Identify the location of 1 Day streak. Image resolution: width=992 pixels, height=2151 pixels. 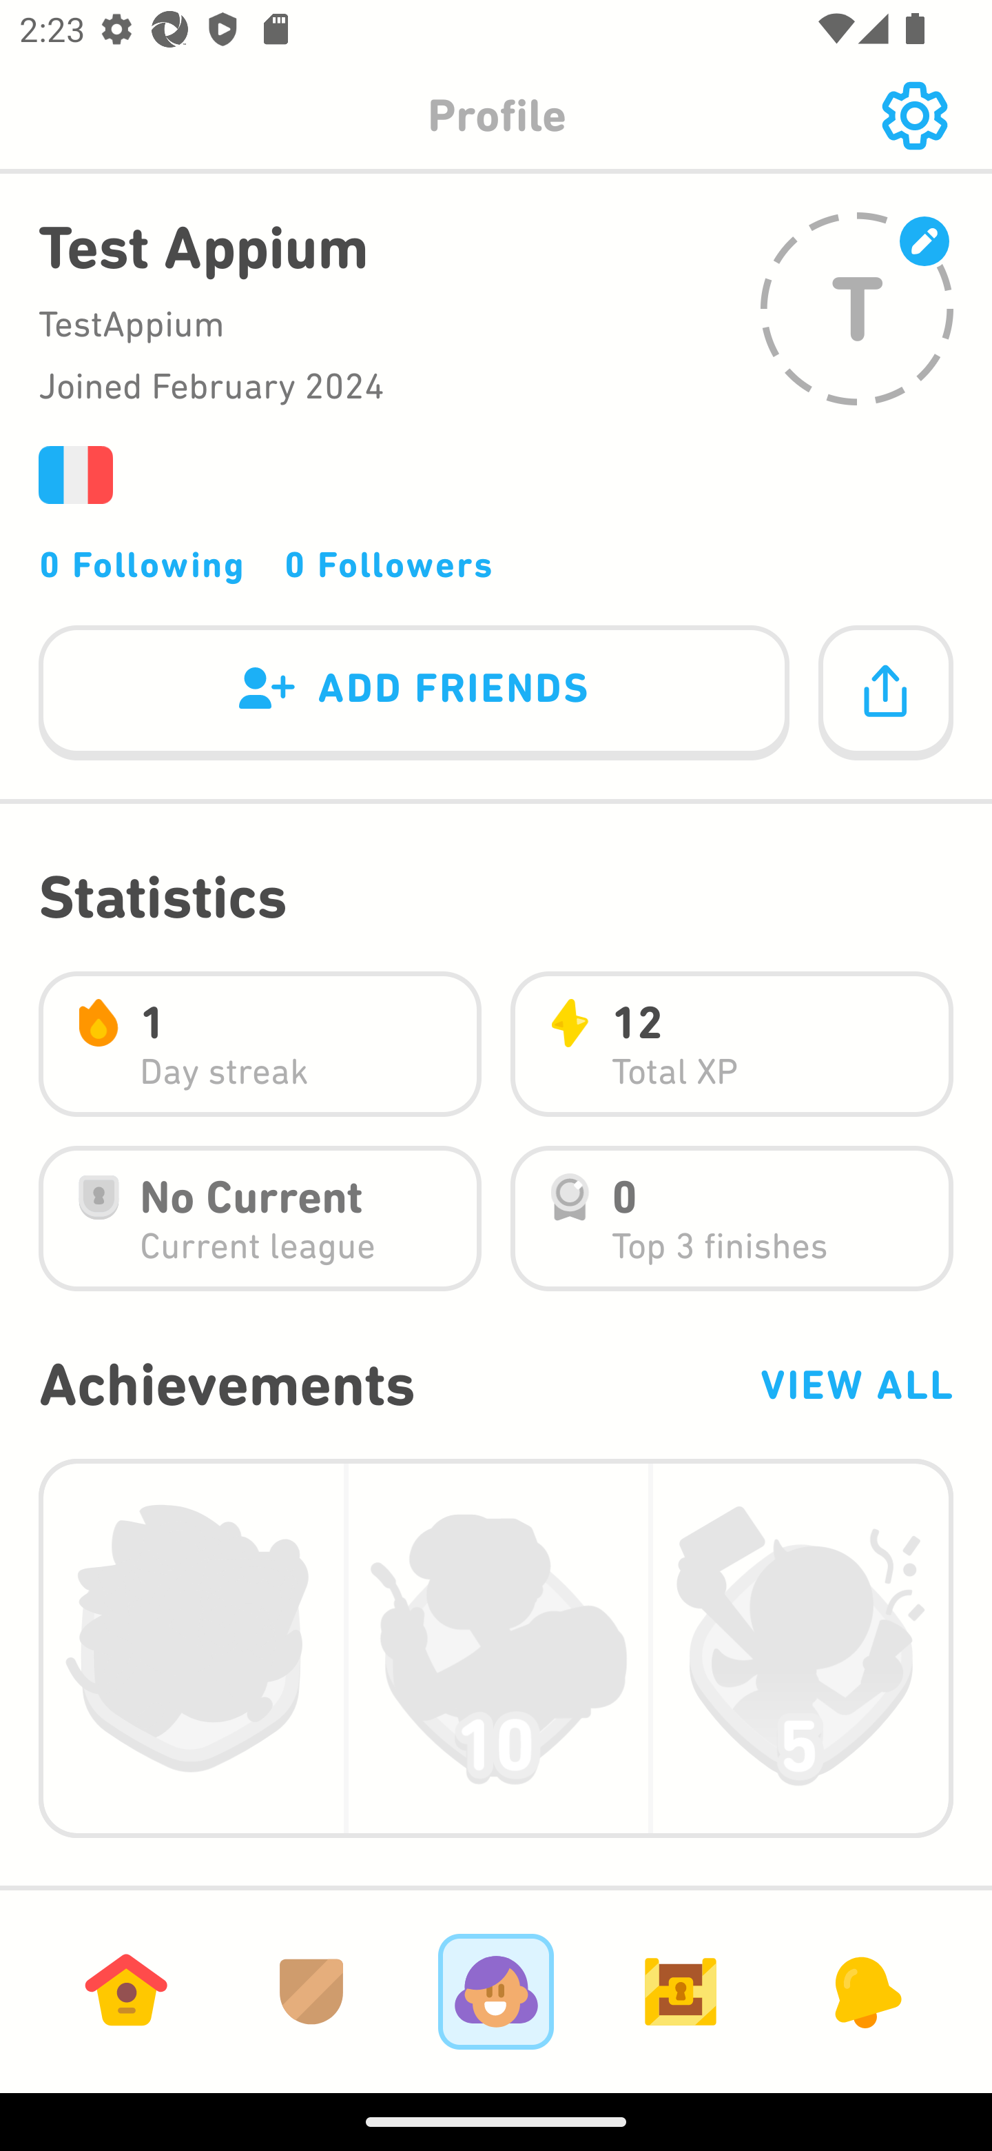
(260, 1044).